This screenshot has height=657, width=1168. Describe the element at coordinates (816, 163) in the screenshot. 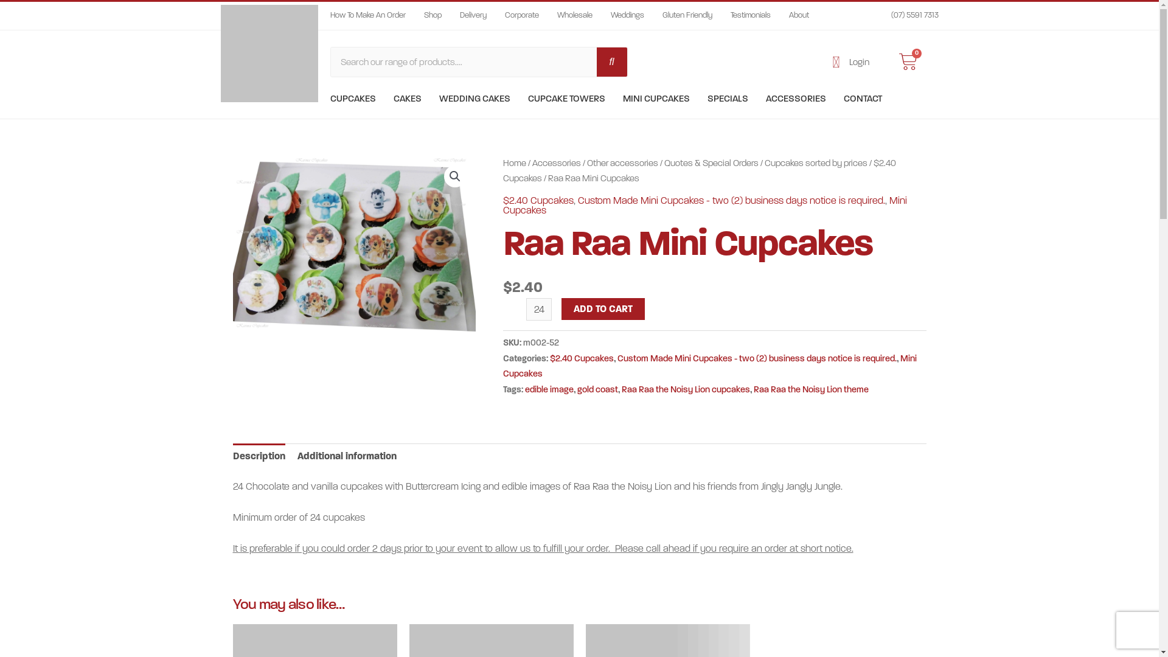

I see `Cupcakes sorted by prices` at that location.